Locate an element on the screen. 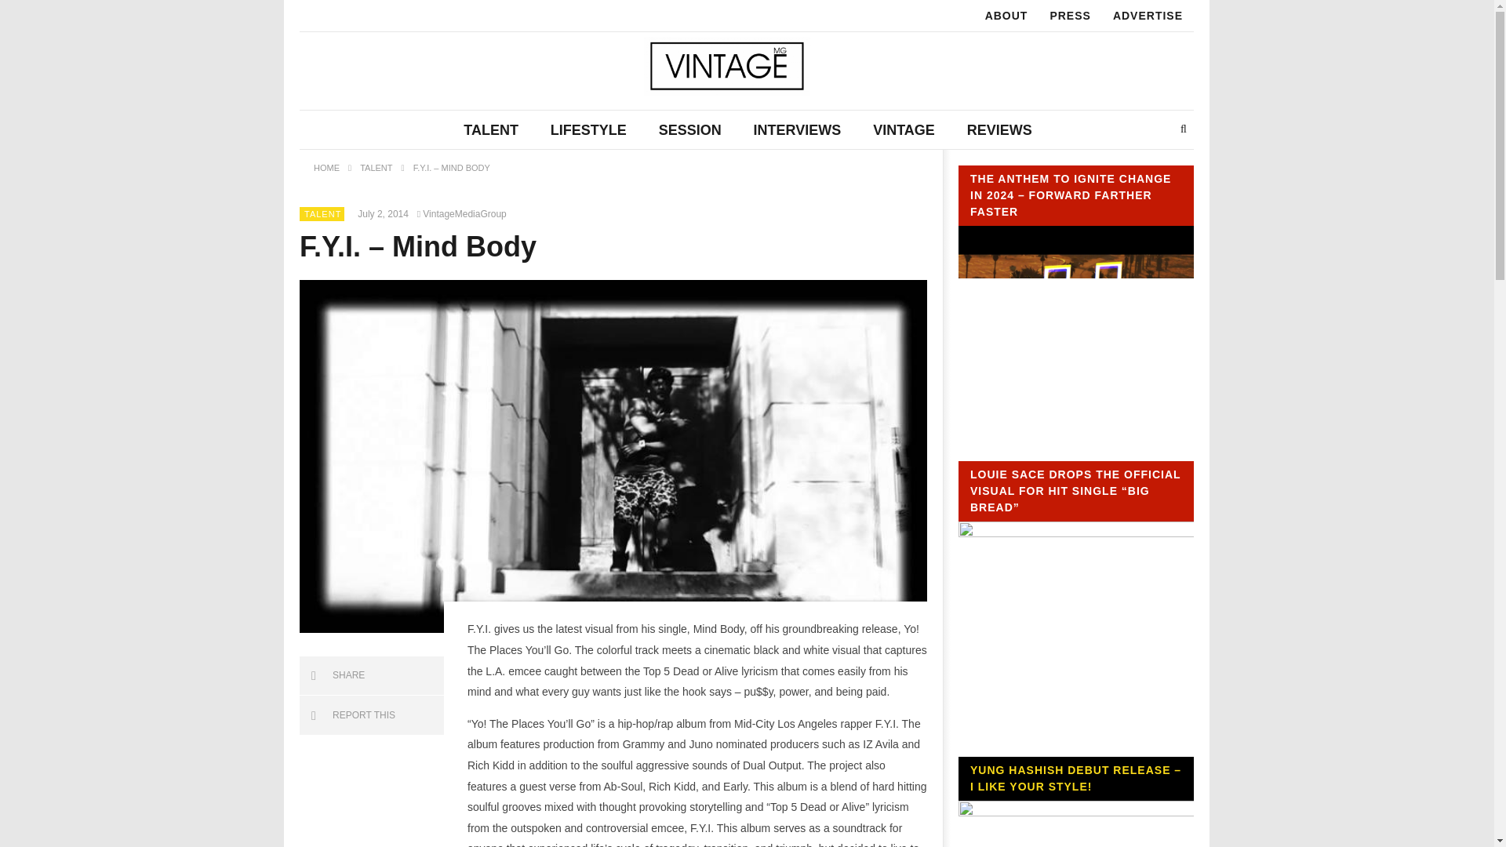 Image resolution: width=1506 pixels, height=847 pixels. SESSION is located at coordinates (690, 130).